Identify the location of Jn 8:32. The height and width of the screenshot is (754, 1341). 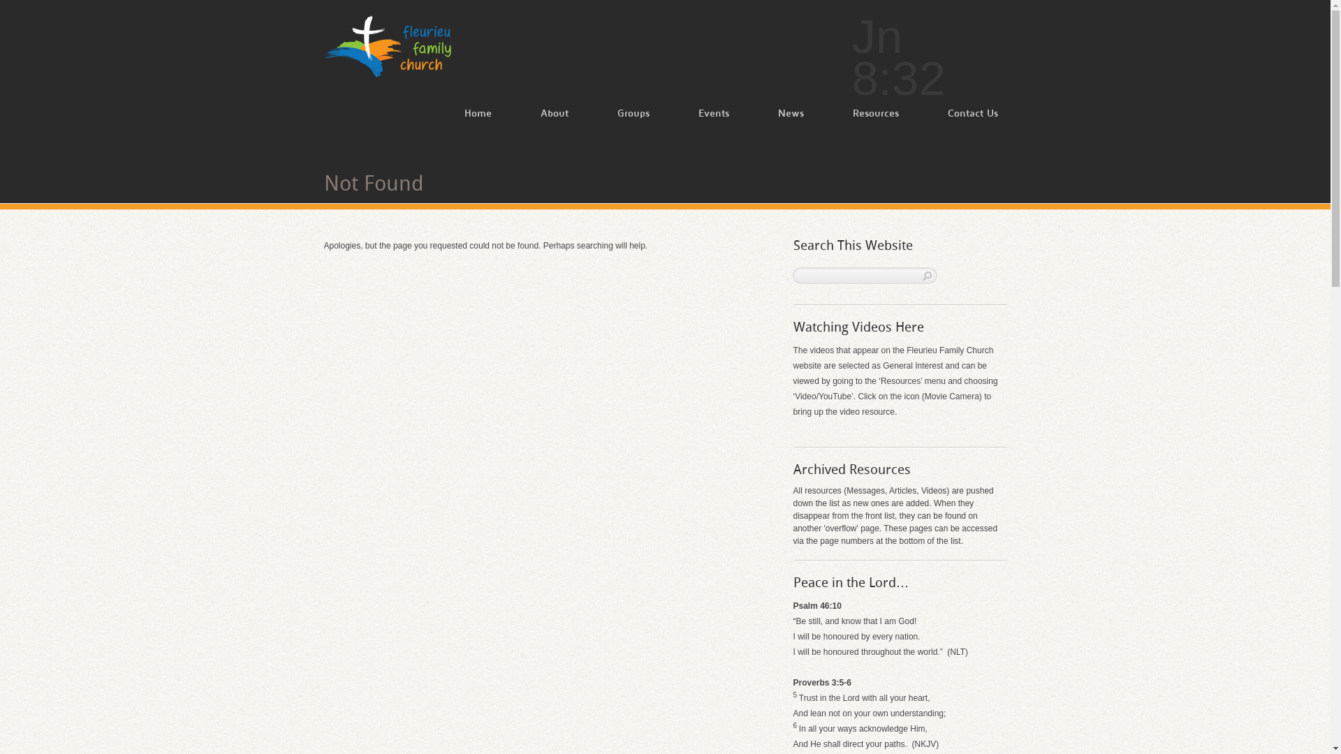
(930, 52).